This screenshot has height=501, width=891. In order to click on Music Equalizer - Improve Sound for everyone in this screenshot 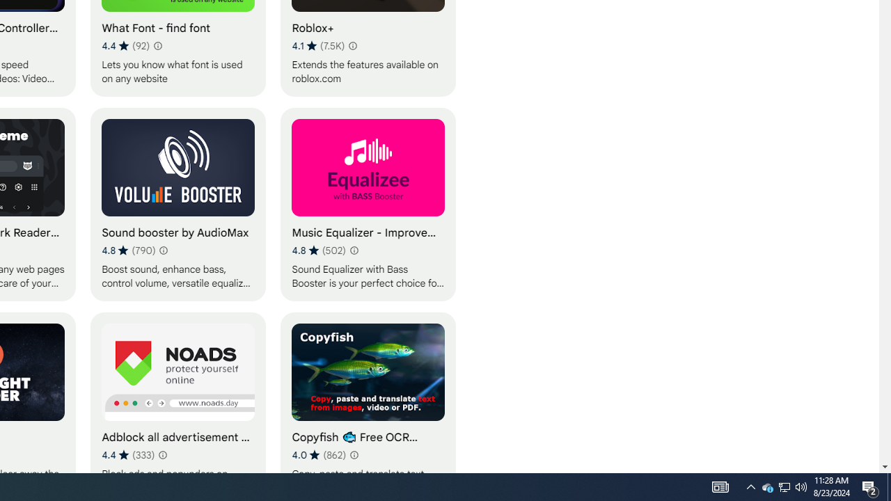, I will do `click(368, 204)`.